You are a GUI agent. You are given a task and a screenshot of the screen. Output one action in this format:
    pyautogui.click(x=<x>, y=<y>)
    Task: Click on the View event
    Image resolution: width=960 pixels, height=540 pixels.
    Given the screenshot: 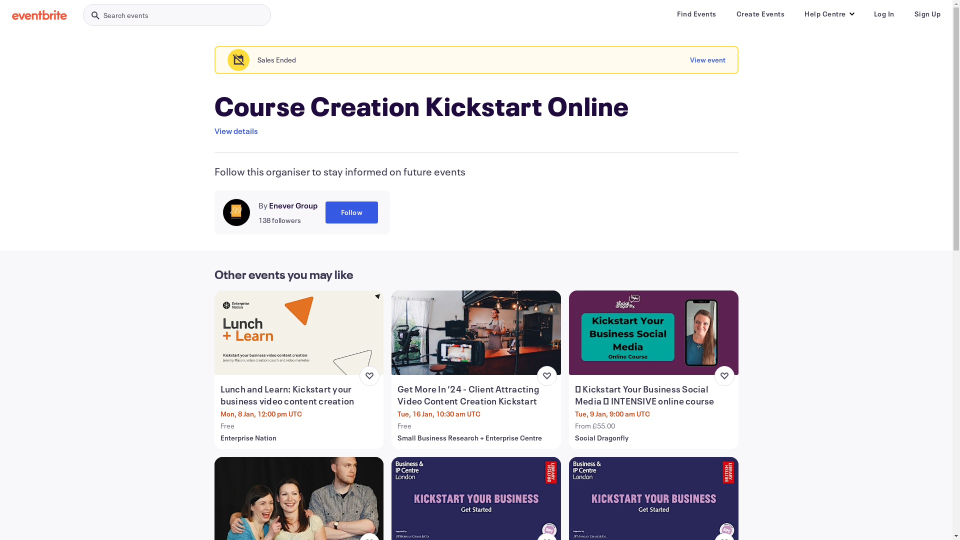 What is the action you would take?
    pyautogui.click(x=708, y=60)
    